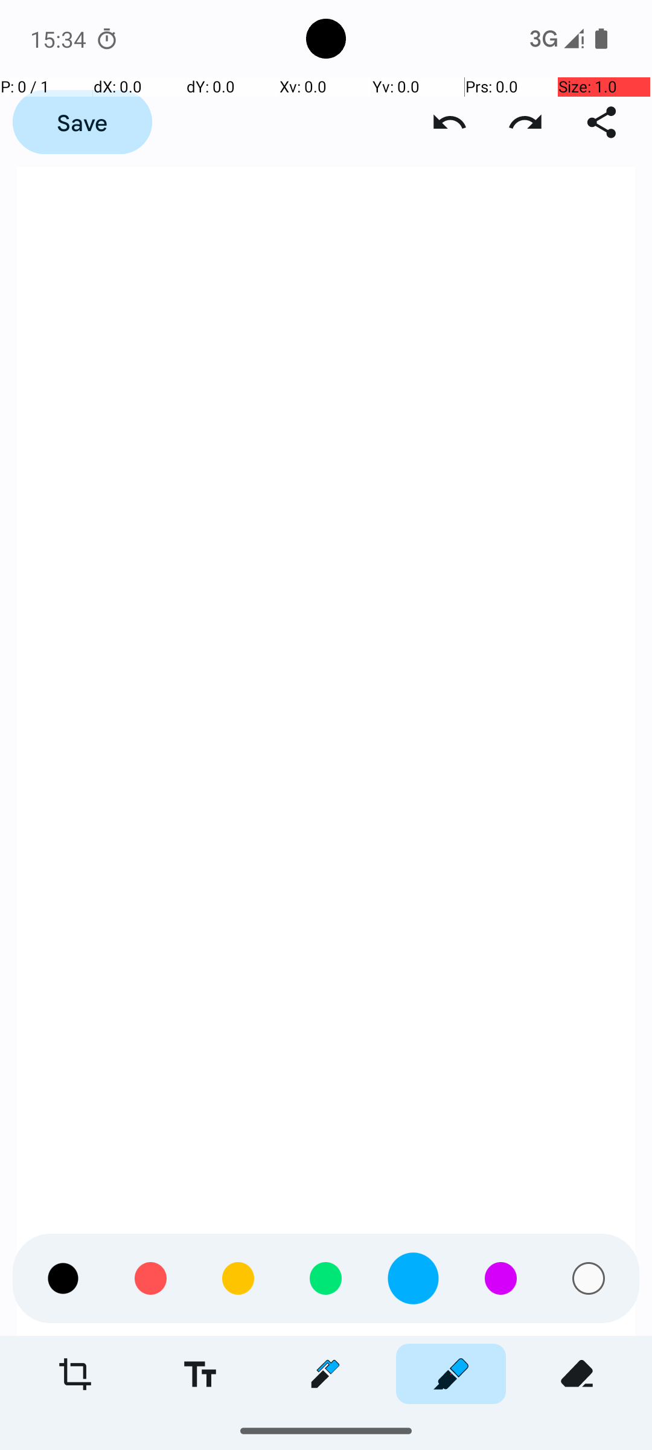 Image resolution: width=652 pixels, height=1450 pixels. Describe the element at coordinates (326, 752) in the screenshot. I see `Drawing canvas` at that location.